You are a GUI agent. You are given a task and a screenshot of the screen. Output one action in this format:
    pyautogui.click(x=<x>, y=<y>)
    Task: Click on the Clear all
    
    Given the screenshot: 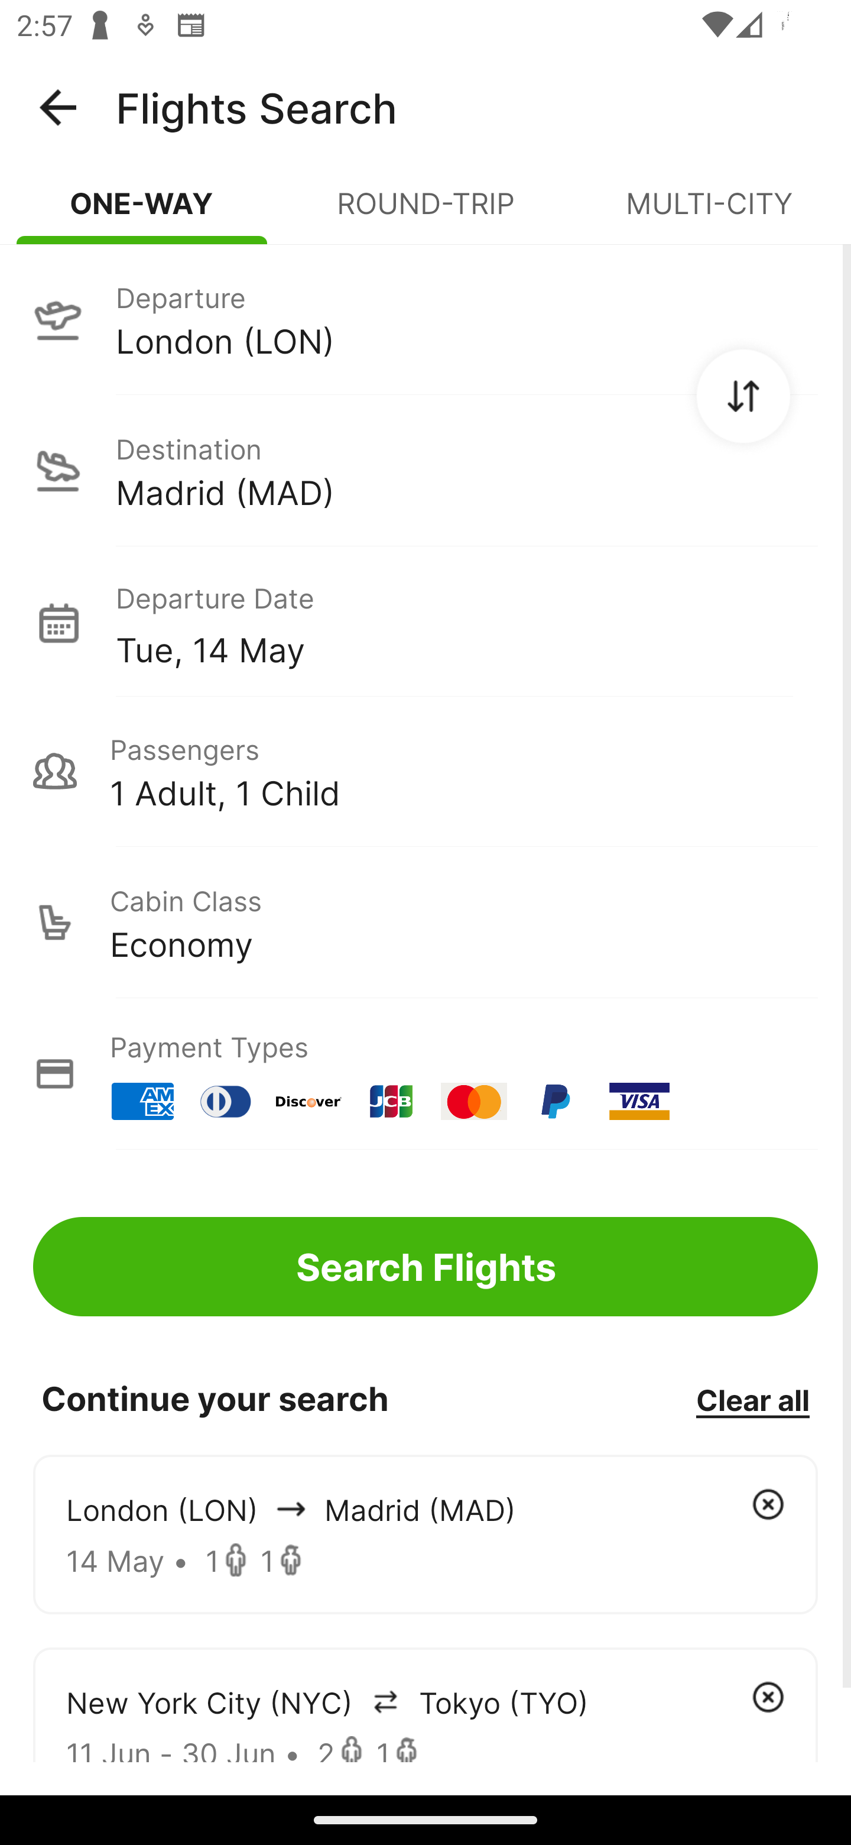 What is the action you would take?
    pyautogui.click(x=752, y=1399)
    